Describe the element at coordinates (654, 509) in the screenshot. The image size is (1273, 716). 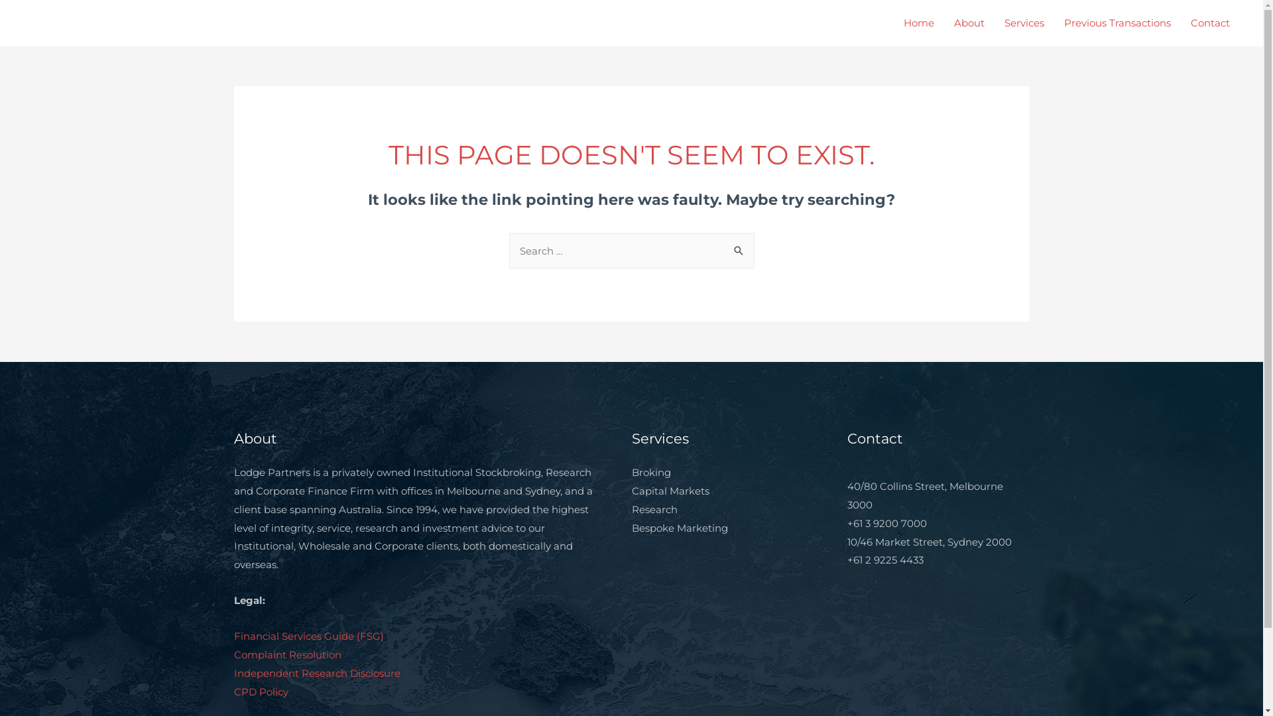
I see `Research` at that location.